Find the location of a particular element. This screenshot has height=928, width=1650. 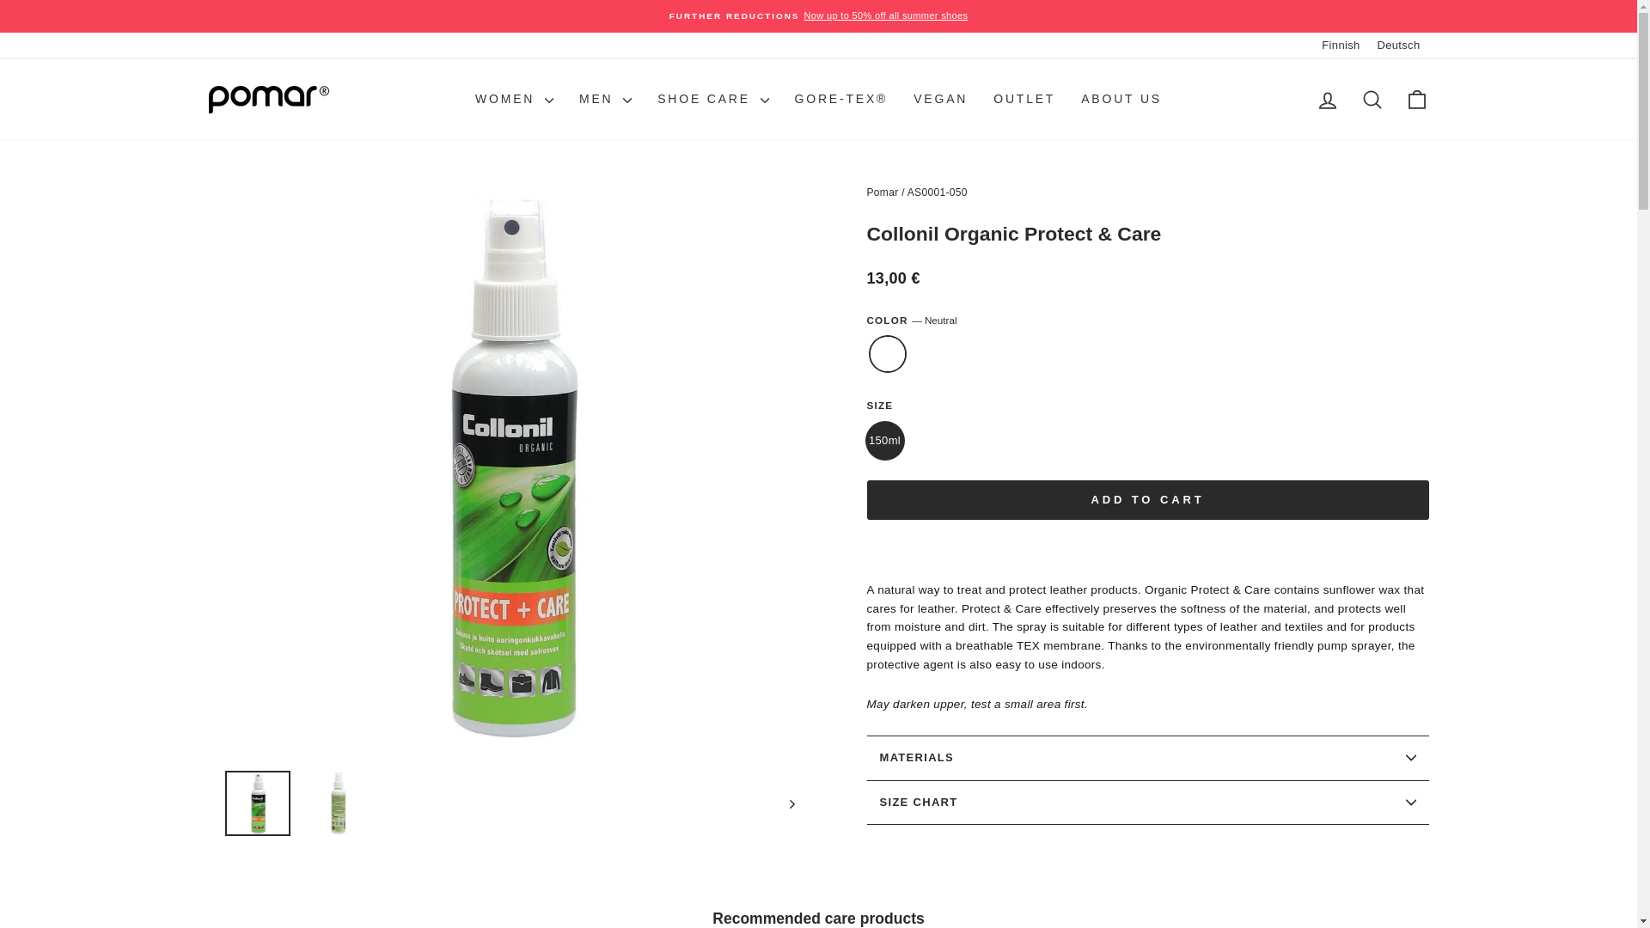

ACCOUNT is located at coordinates (1327, 99).